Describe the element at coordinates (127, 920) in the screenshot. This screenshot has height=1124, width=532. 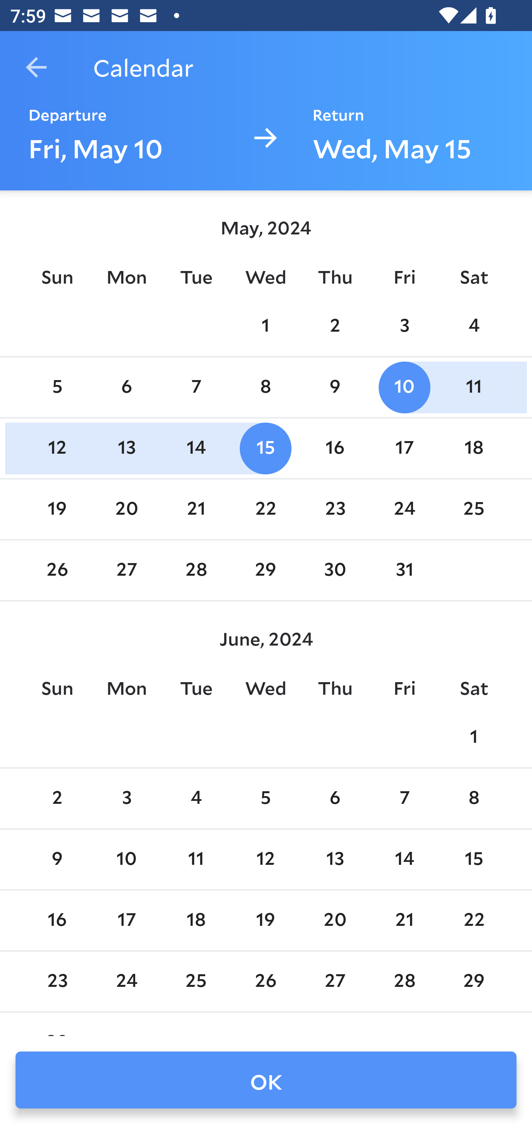
I see `17` at that location.